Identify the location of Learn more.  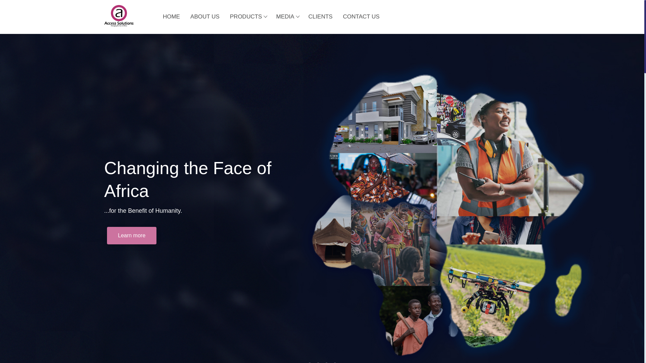
(132, 235).